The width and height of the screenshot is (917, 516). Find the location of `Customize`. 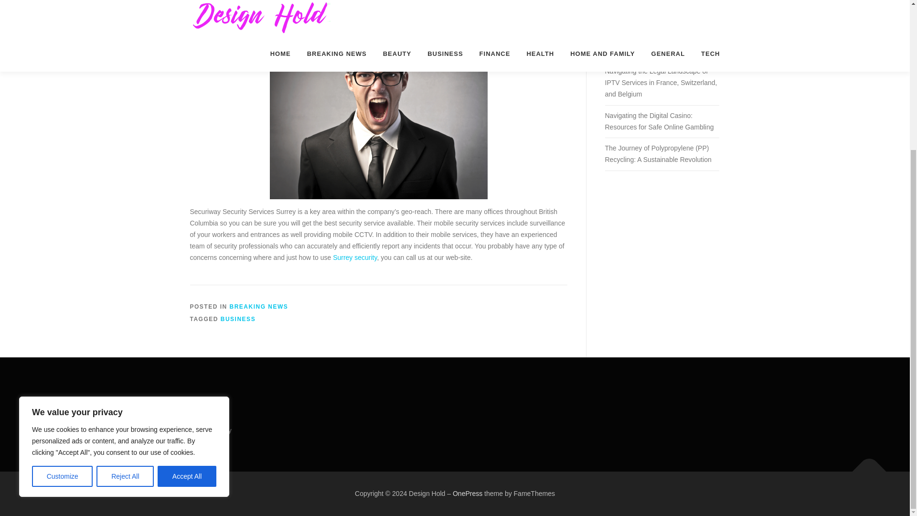

Customize is located at coordinates (62, 271).